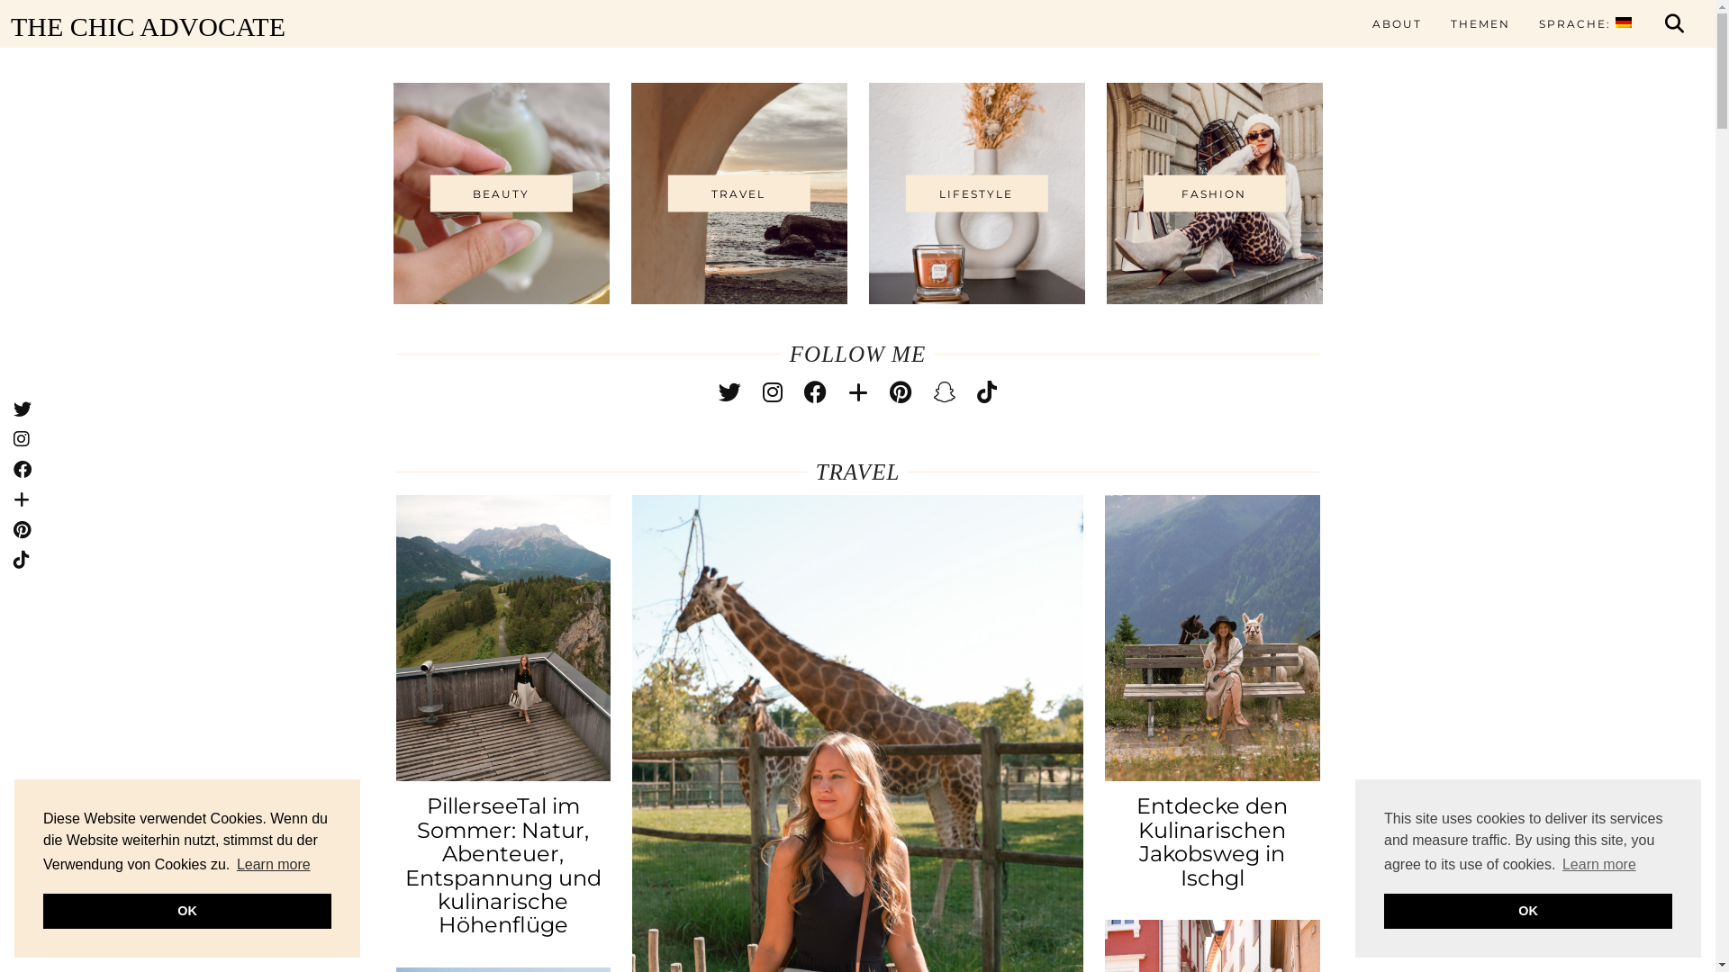 Image resolution: width=1729 pixels, height=972 pixels. What do you see at coordinates (1212, 841) in the screenshot?
I see `Entdecke den Kulinarischen Jakobsweg in Ischgl` at bounding box center [1212, 841].